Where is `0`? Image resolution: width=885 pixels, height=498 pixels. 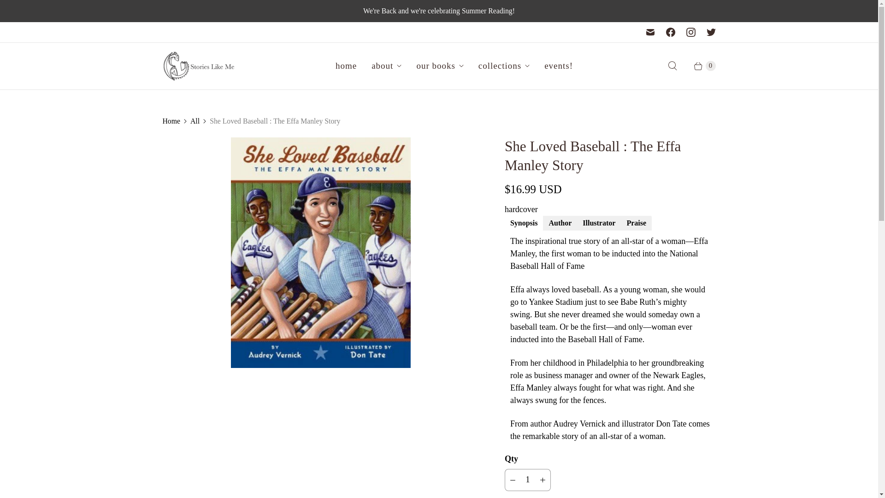 0 is located at coordinates (700, 65).